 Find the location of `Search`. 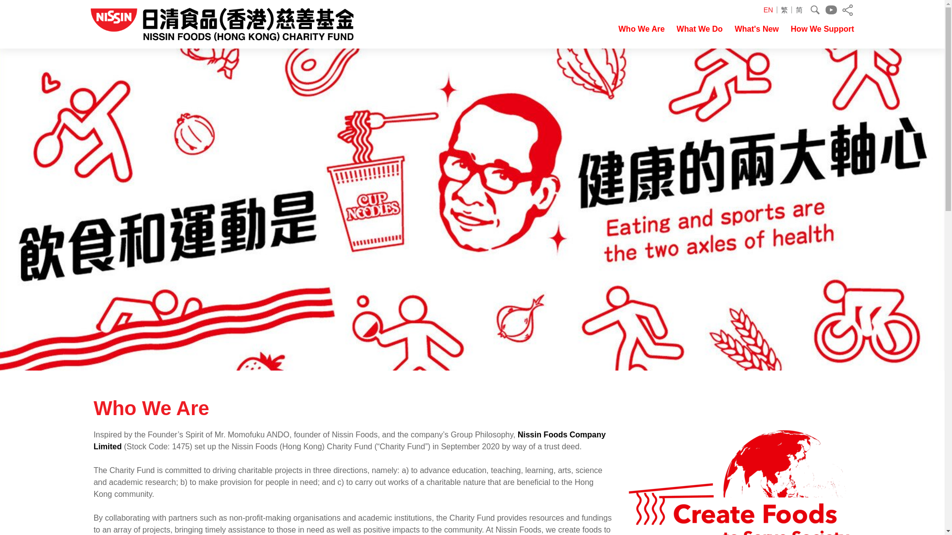

Search is located at coordinates (814, 10).